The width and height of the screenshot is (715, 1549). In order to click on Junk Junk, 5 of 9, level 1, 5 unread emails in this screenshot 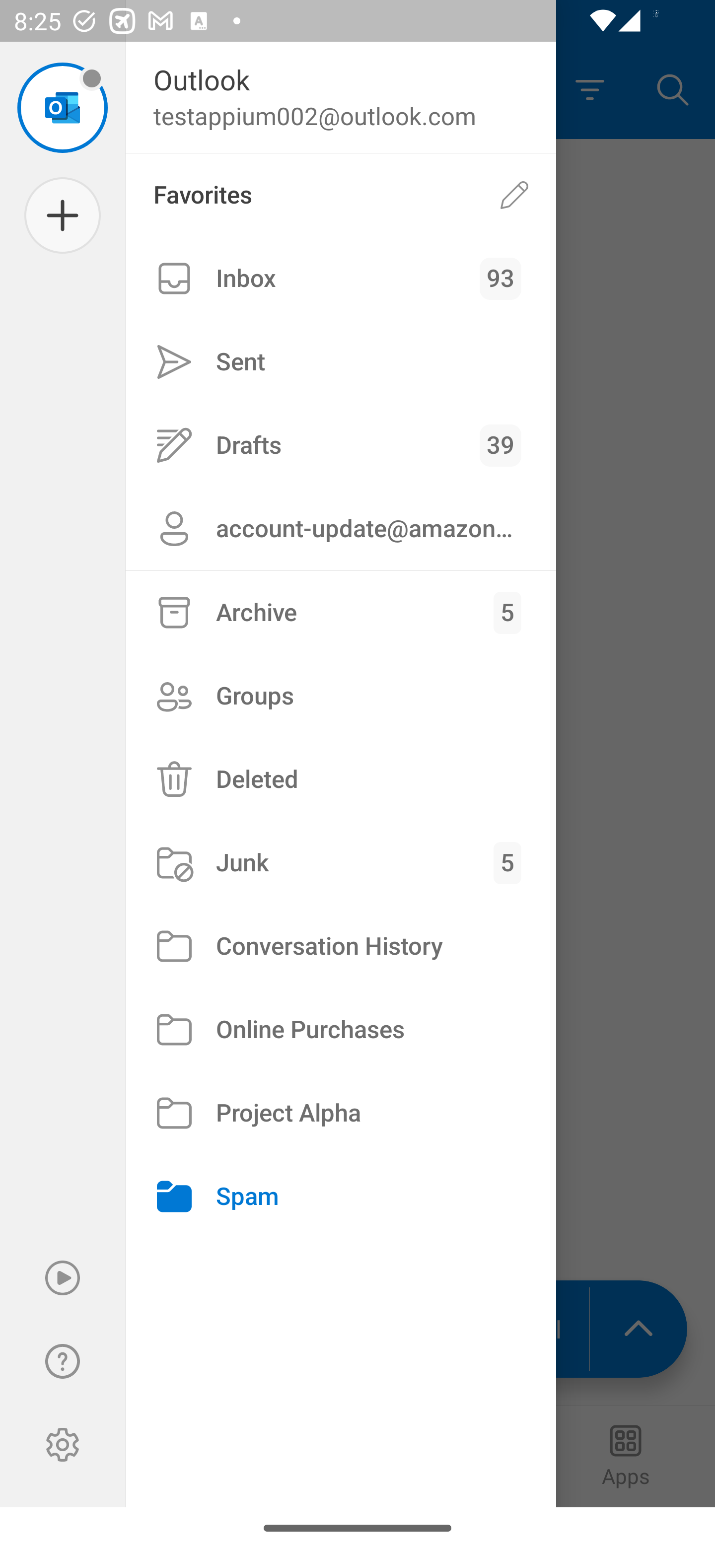, I will do `click(341, 863)`.